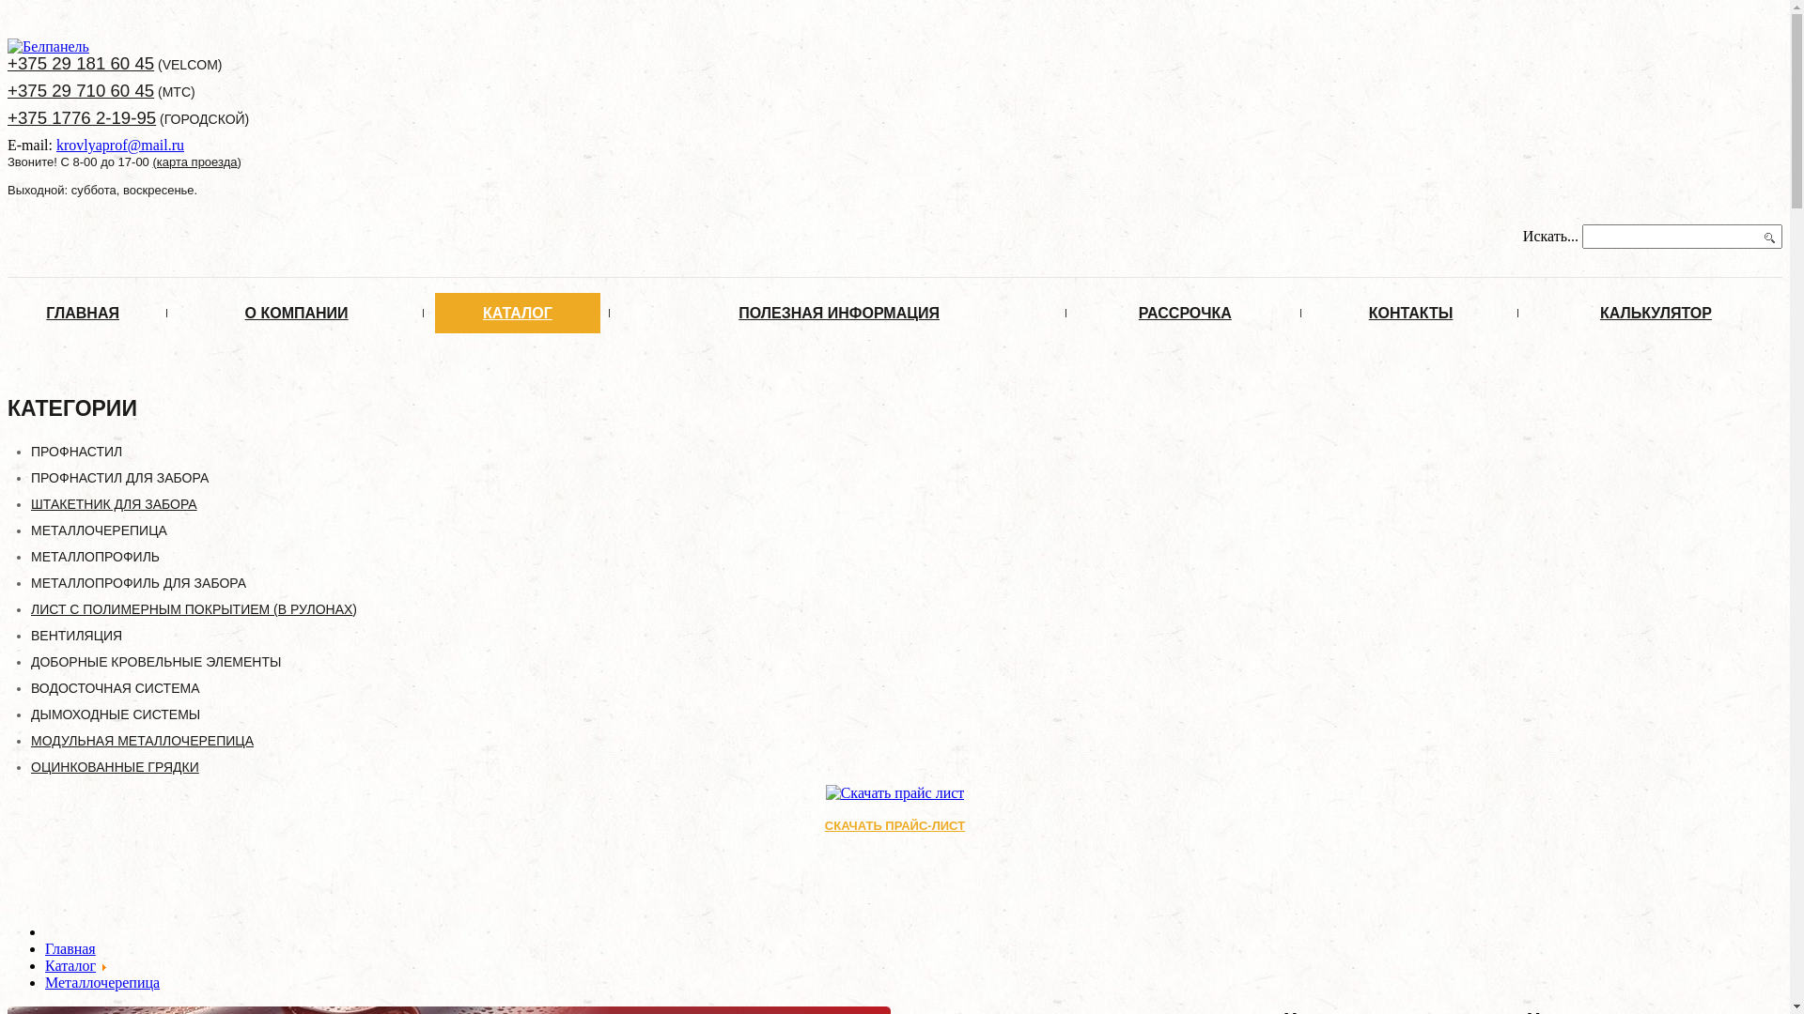 The height and width of the screenshot is (1014, 1804). What do you see at coordinates (120, 145) in the screenshot?
I see `krovlyaprof@mail.ru` at bounding box center [120, 145].